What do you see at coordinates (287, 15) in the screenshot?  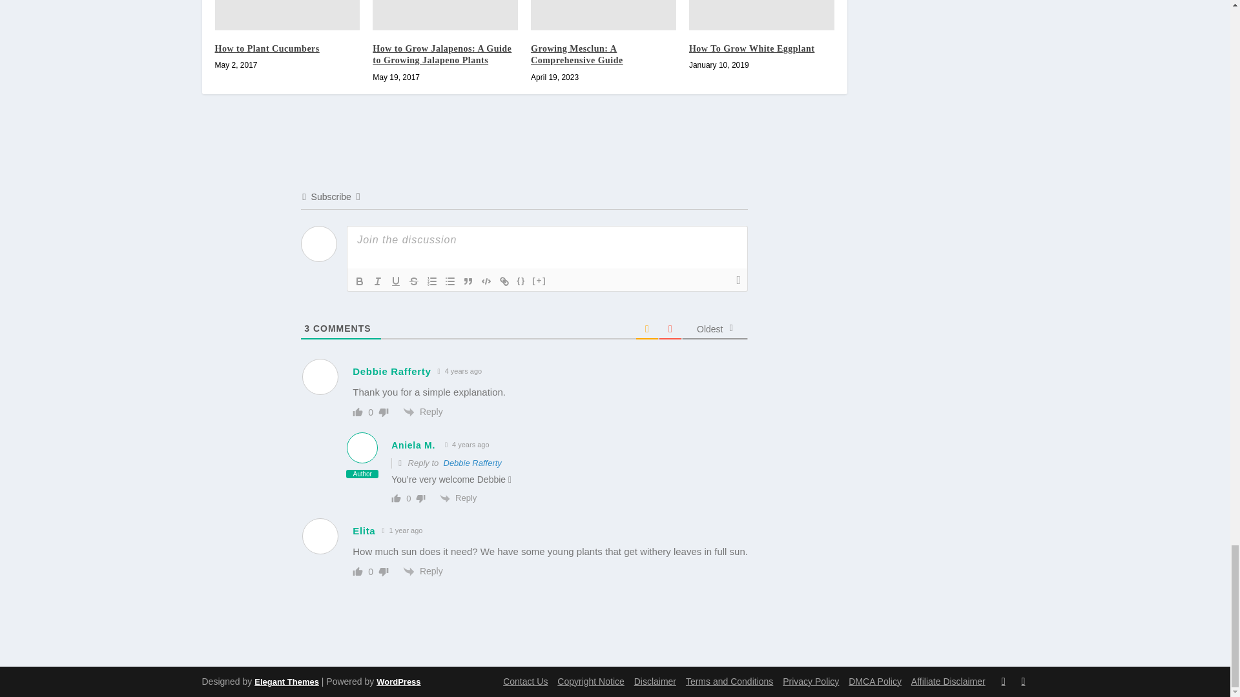 I see `How to Plant Cucumbers` at bounding box center [287, 15].